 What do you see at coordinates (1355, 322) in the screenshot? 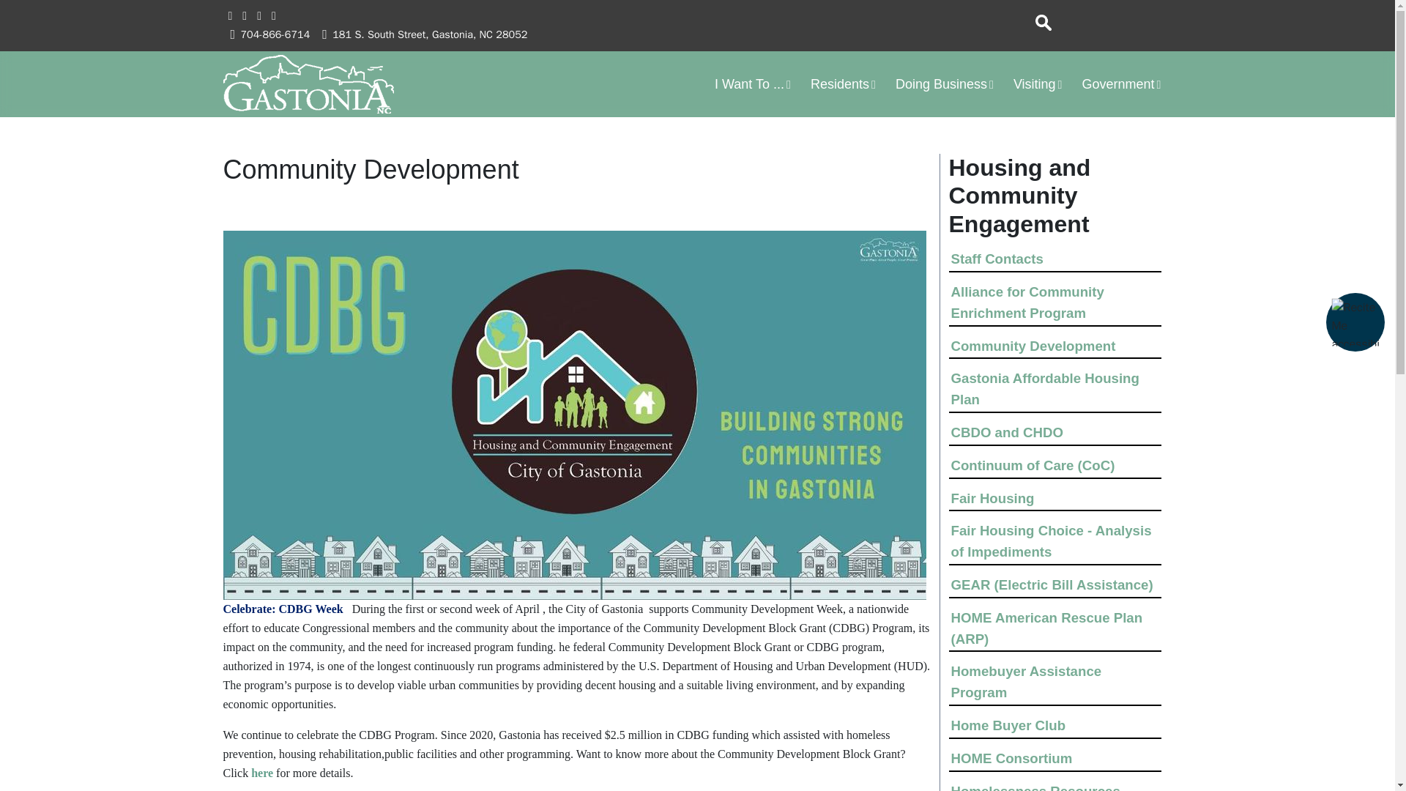
I see `Launch Recite Me` at bounding box center [1355, 322].